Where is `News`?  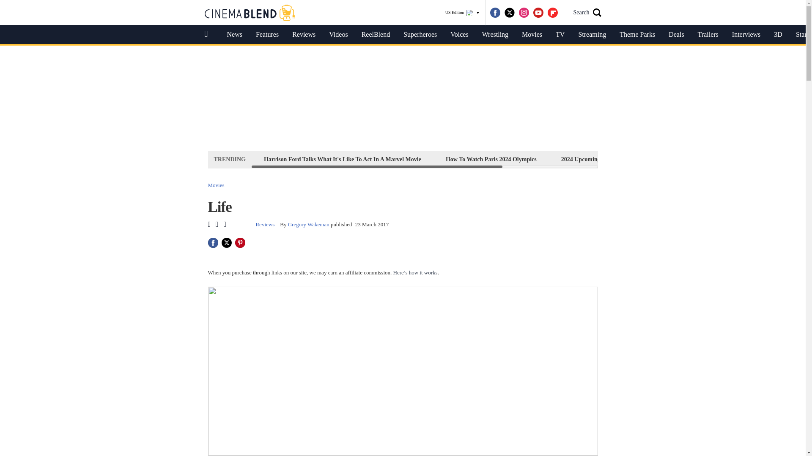
News is located at coordinates (234, 35).